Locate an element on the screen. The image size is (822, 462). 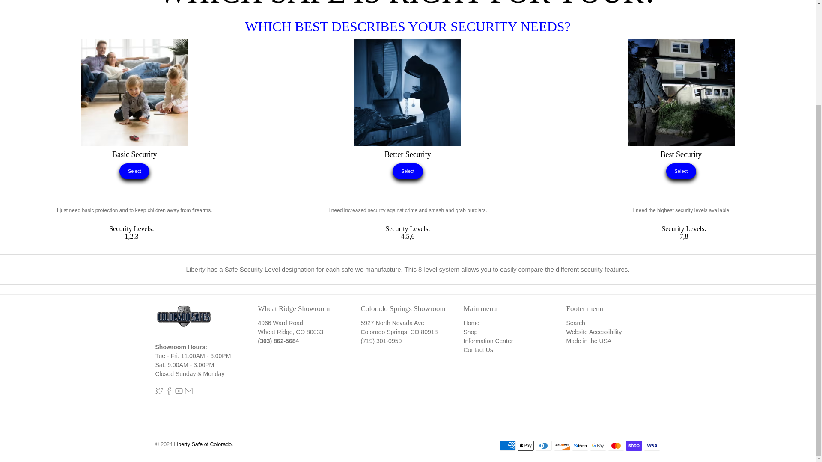
Liberty Safe of Colorado on YouTube is located at coordinates (178, 393).